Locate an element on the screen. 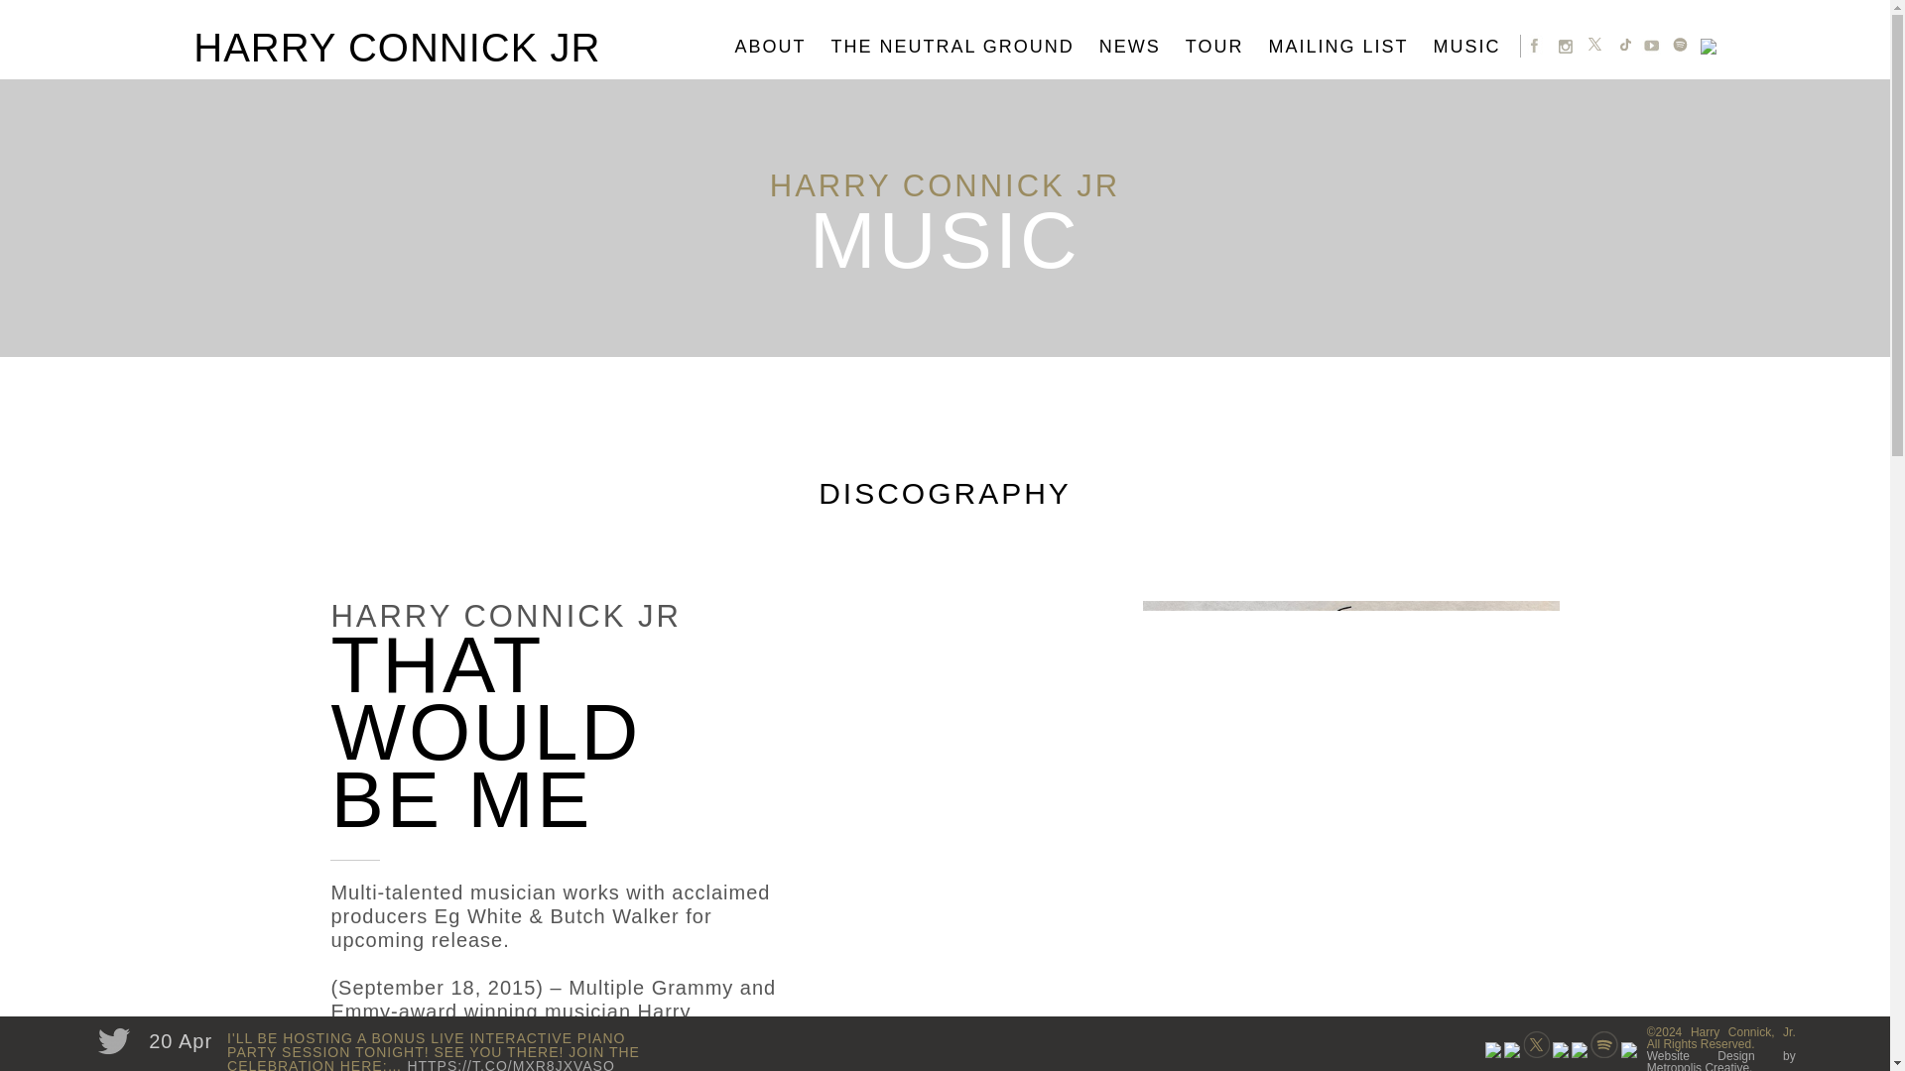 The image size is (1905, 1071). TOUR is located at coordinates (1224, 47).